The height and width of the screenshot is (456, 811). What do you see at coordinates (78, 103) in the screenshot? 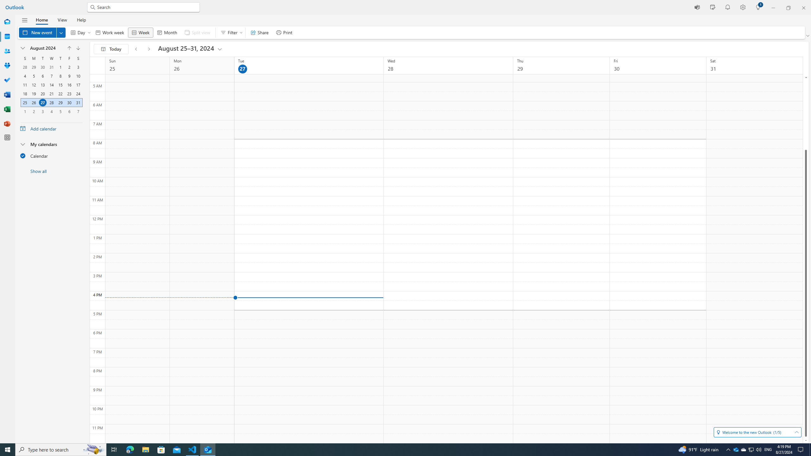
I see `31, August, 2024` at bounding box center [78, 103].